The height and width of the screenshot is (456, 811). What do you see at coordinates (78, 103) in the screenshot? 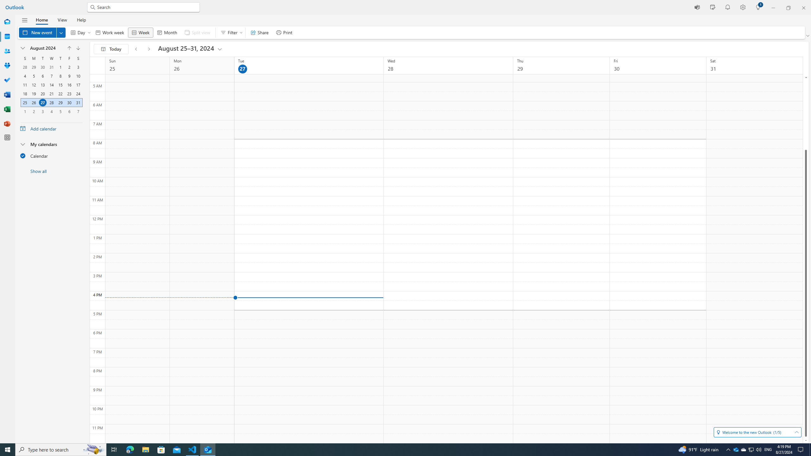
I see `31, August, 2024` at bounding box center [78, 103].